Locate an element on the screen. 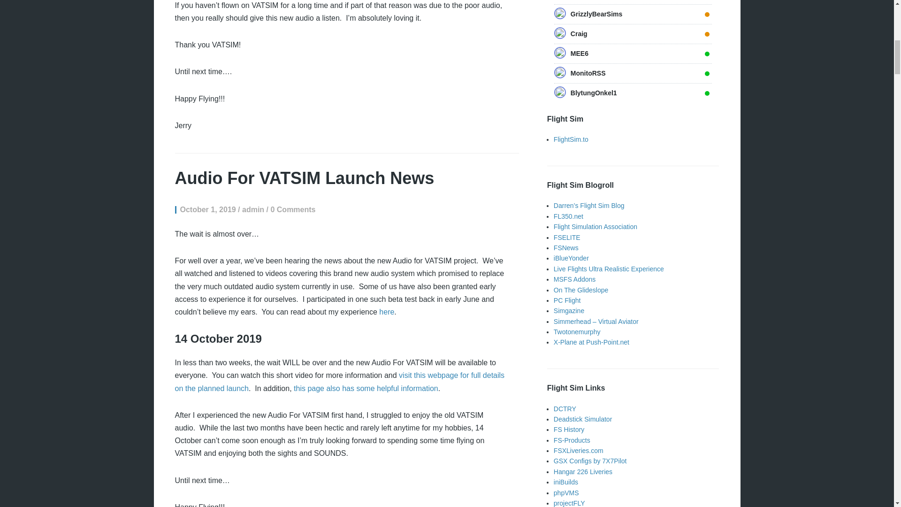  visit this webpage for full details on the planned launch is located at coordinates (340, 381).